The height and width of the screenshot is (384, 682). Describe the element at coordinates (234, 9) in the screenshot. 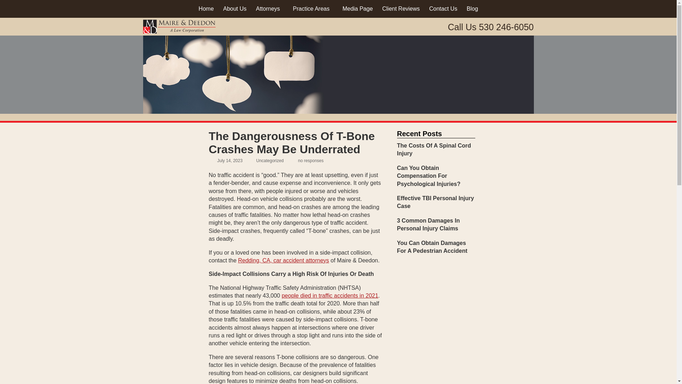

I see `About Us` at that location.